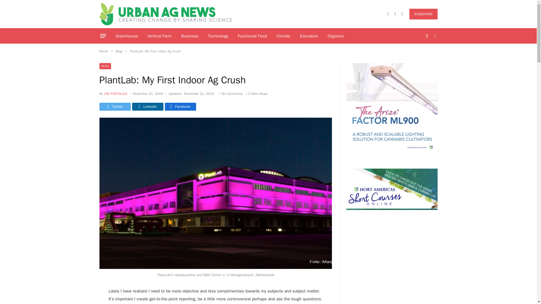 The image size is (541, 304). What do you see at coordinates (309, 36) in the screenshot?
I see `Education` at bounding box center [309, 36].